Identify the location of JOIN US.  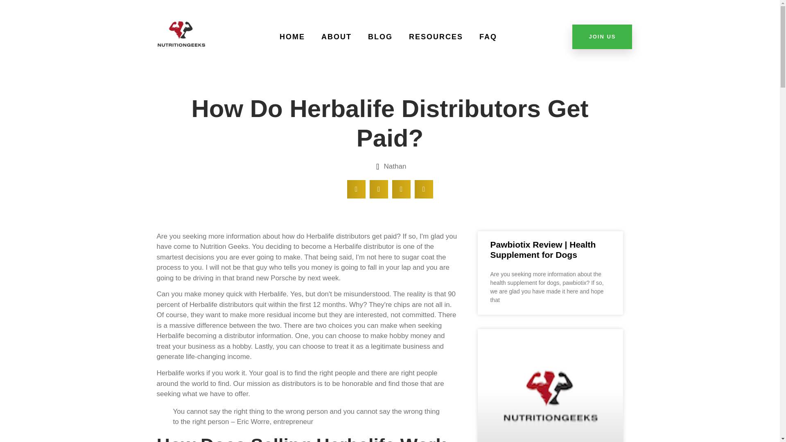
(602, 37).